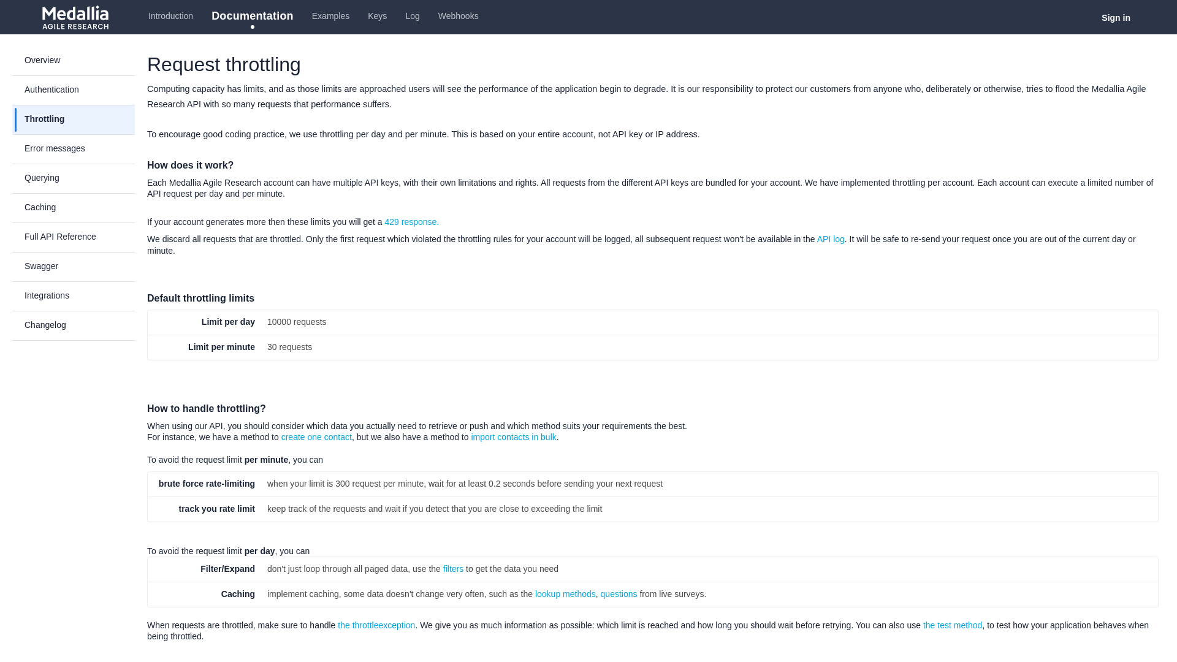  I want to click on Documentation, so click(253, 17).